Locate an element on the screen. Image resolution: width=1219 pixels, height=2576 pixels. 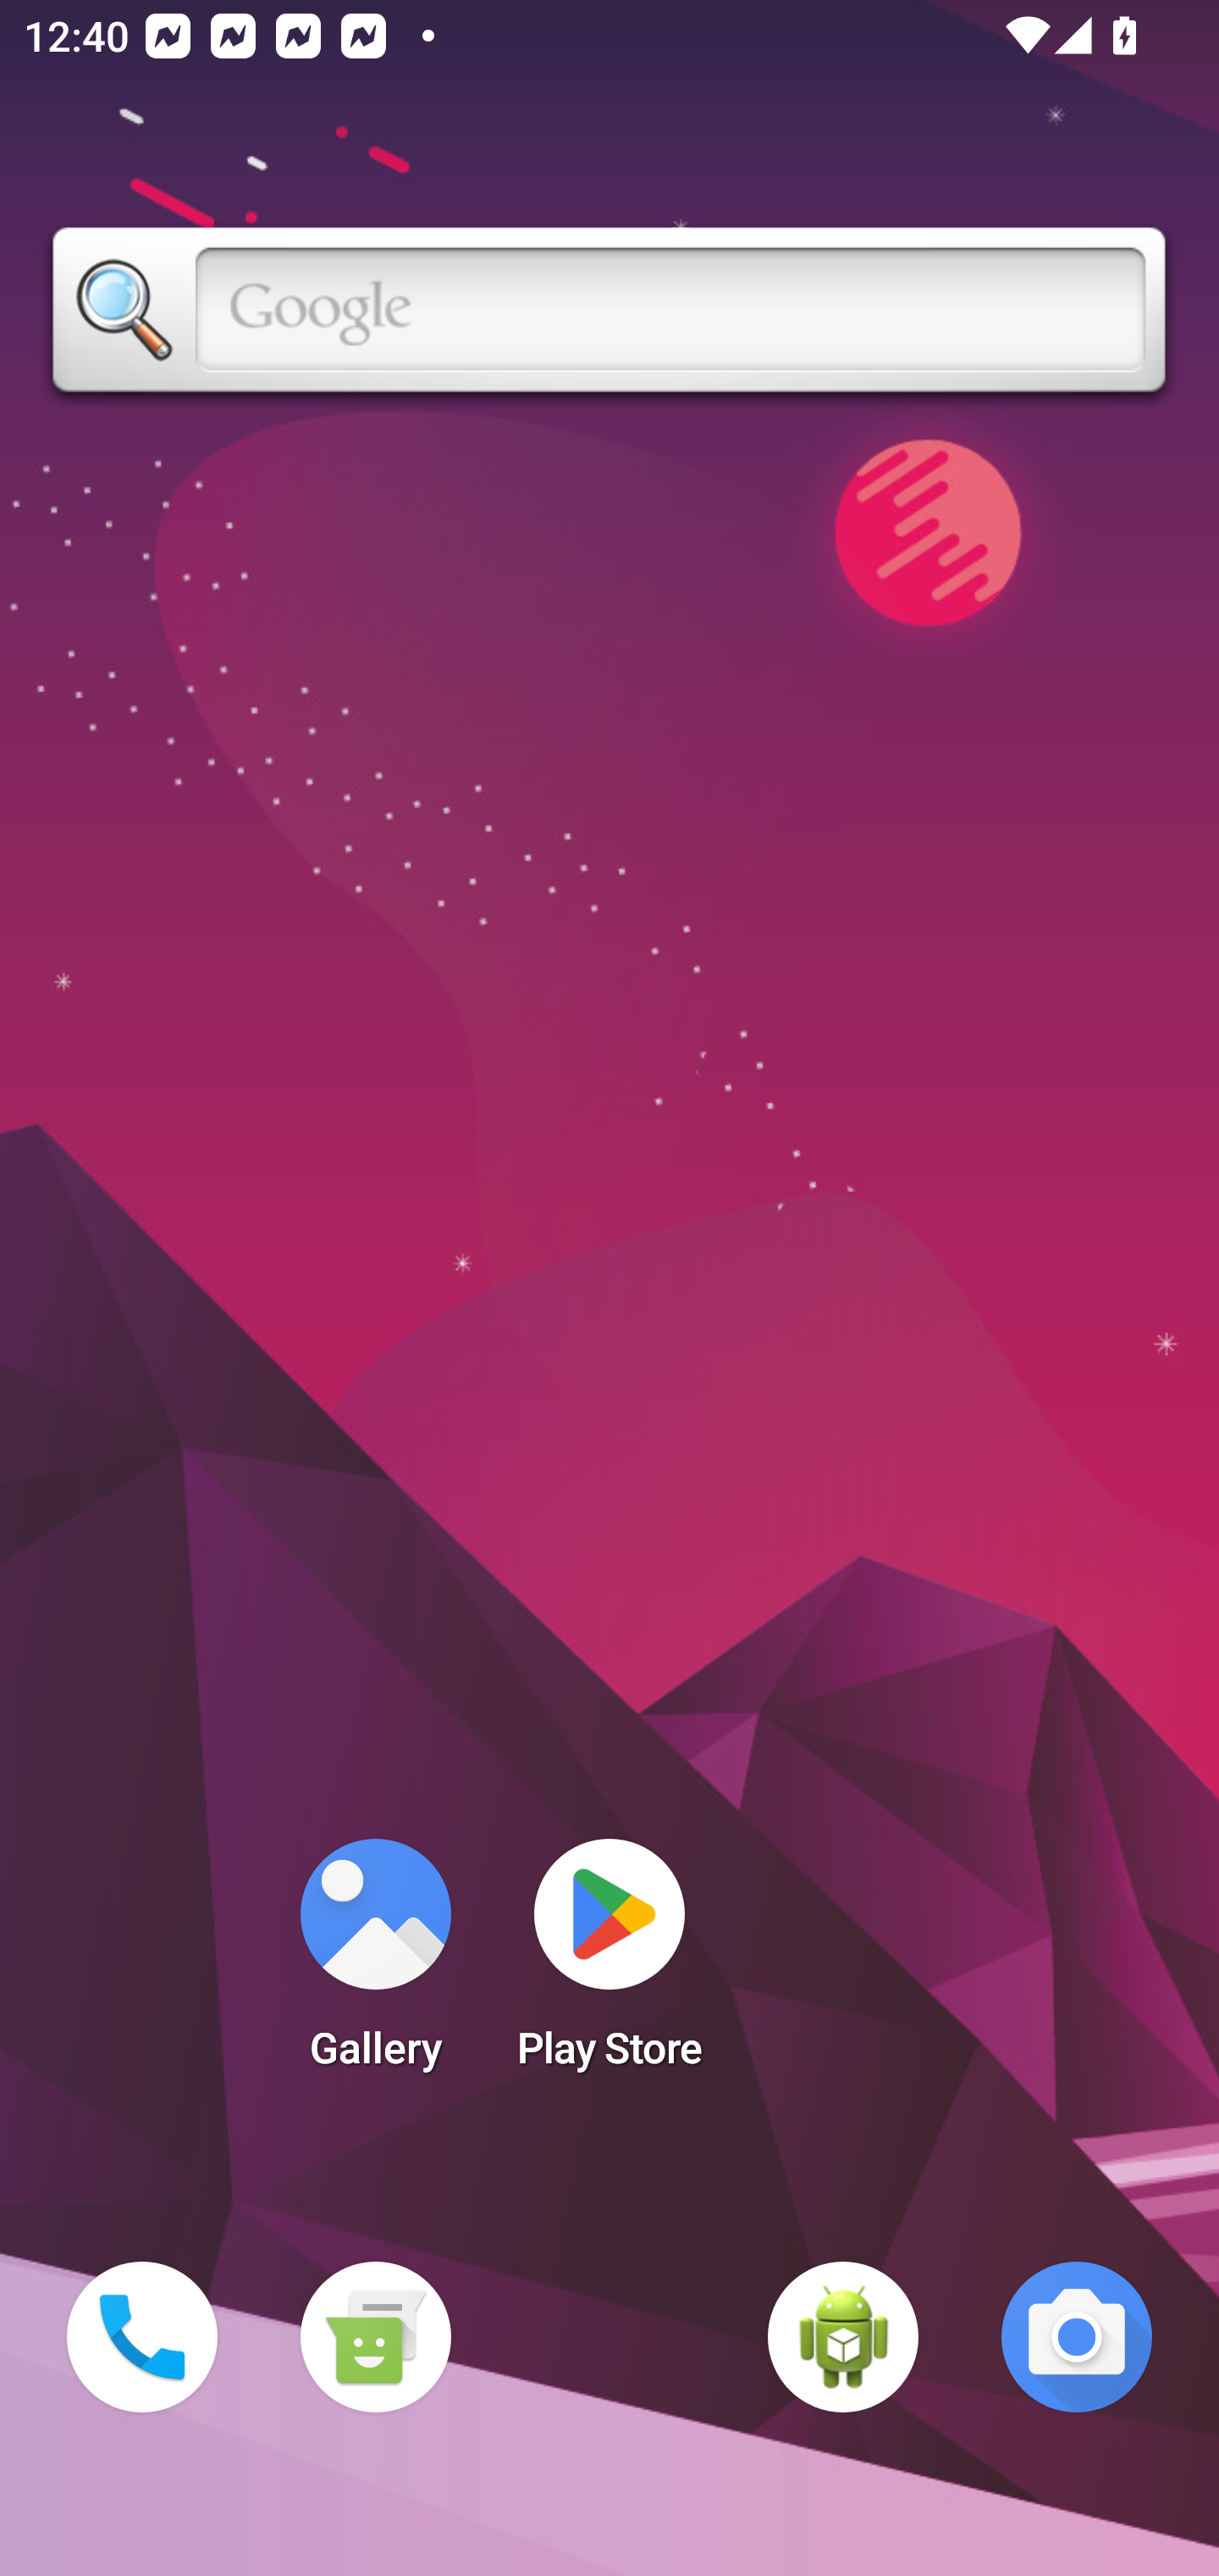
Play Store is located at coordinates (609, 1964).